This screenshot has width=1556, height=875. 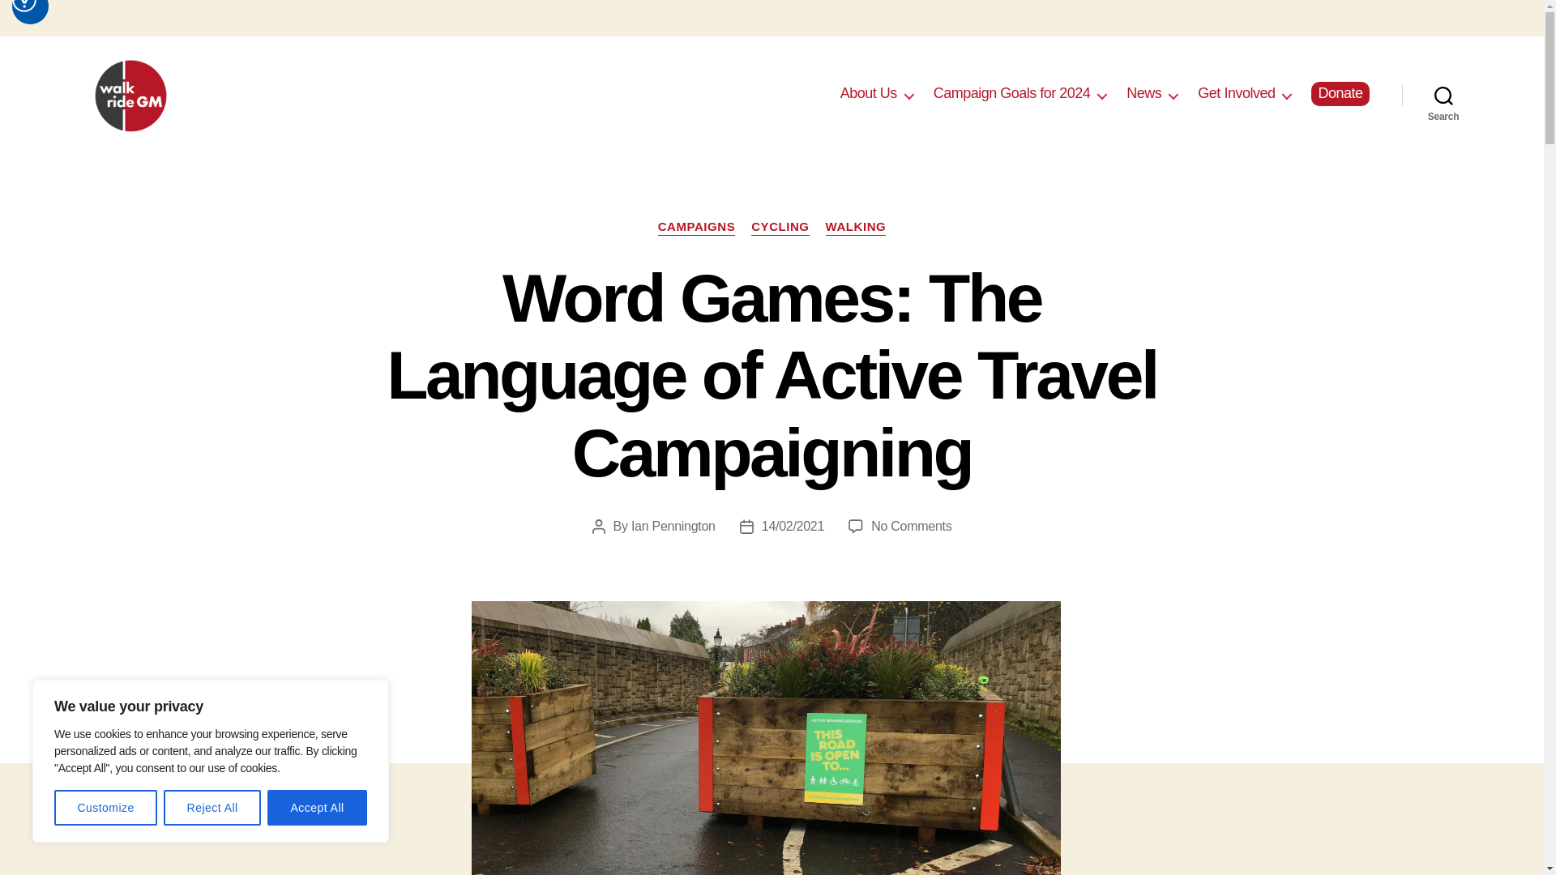 What do you see at coordinates (105, 808) in the screenshot?
I see `Customize` at bounding box center [105, 808].